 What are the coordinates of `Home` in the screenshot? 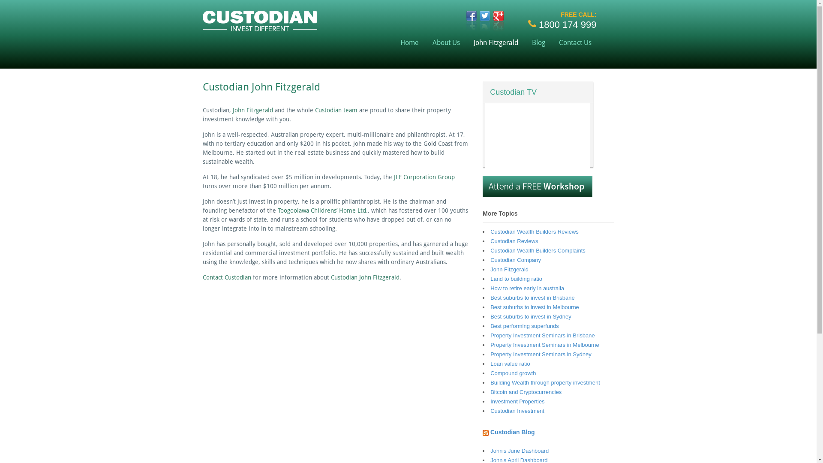 It's located at (410, 43).